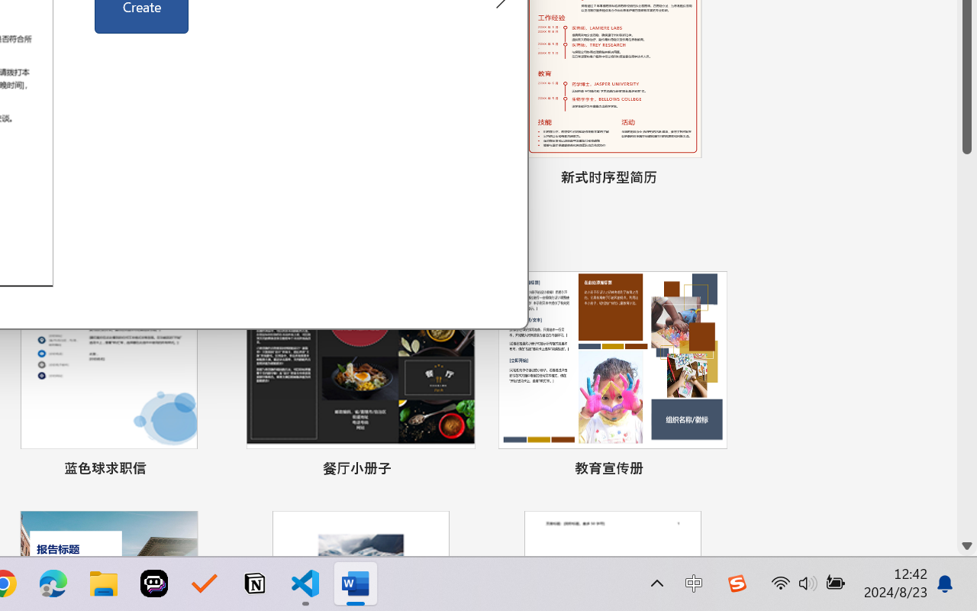 The image size is (977, 611). Describe the element at coordinates (967, 345) in the screenshot. I see `Page down` at that location.